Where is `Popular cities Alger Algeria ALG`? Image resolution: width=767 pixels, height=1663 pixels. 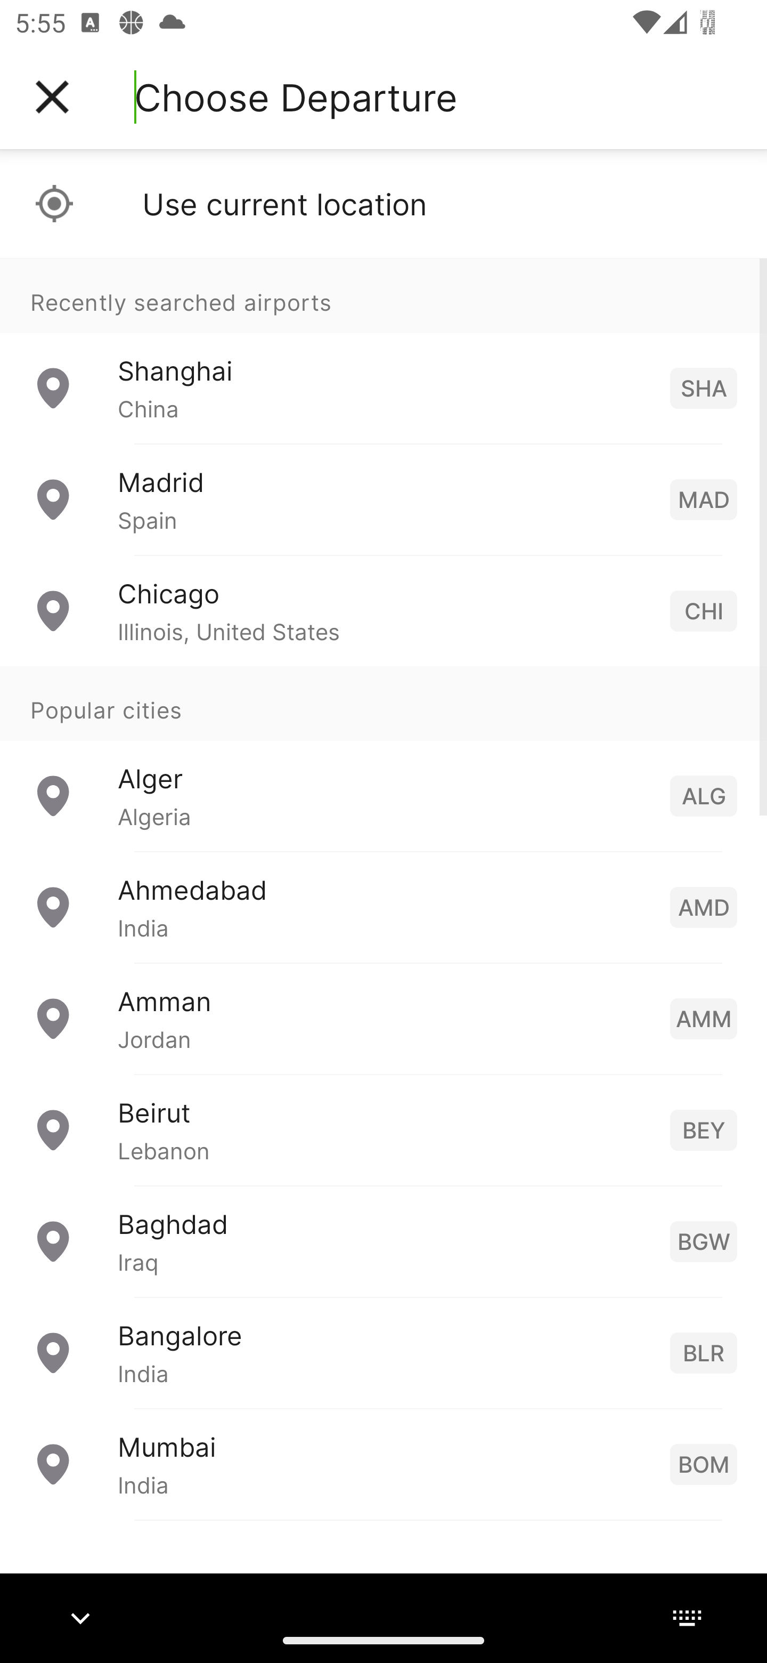
Popular cities Alger Algeria ALG is located at coordinates (383, 759).